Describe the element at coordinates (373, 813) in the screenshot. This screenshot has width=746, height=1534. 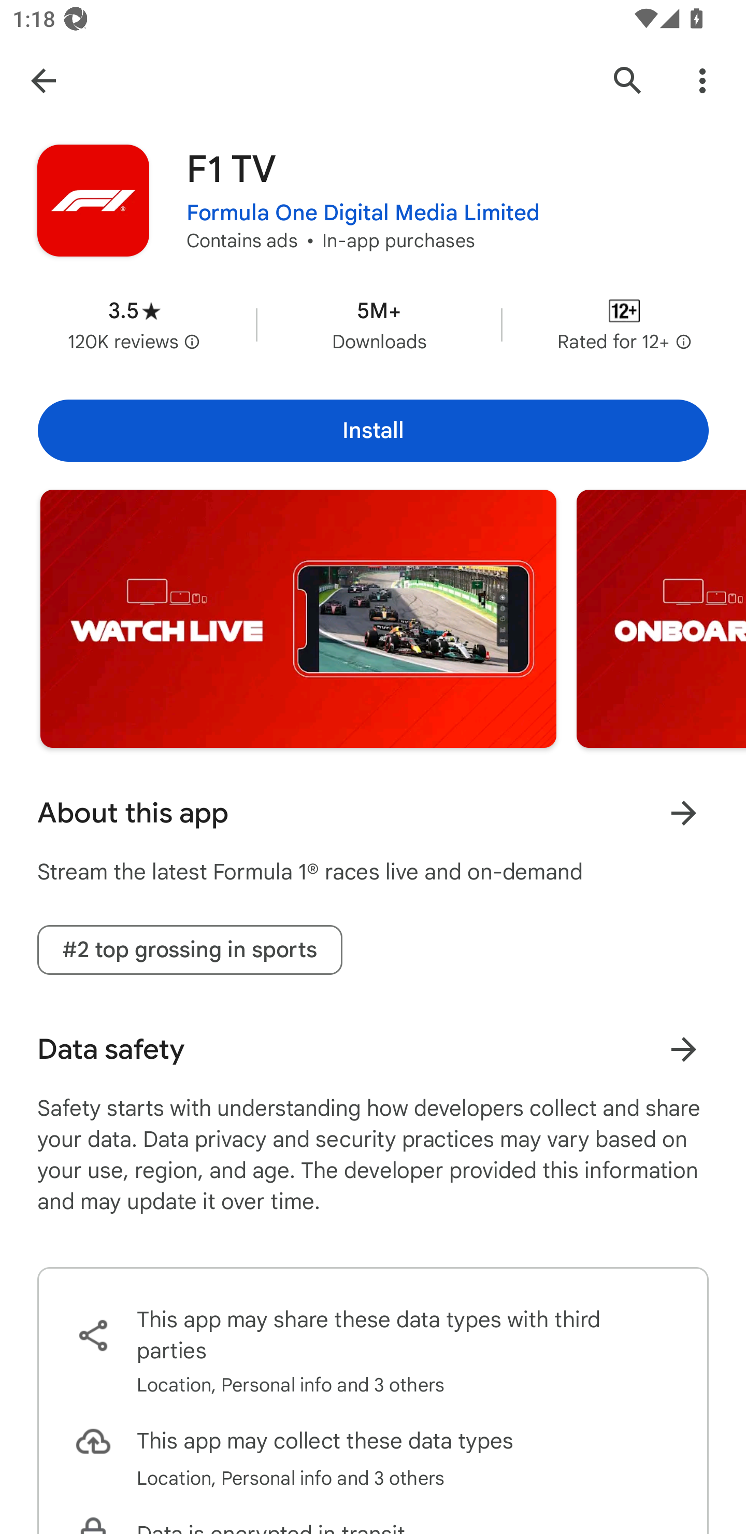
I see `About this app Learn more About this app` at that location.